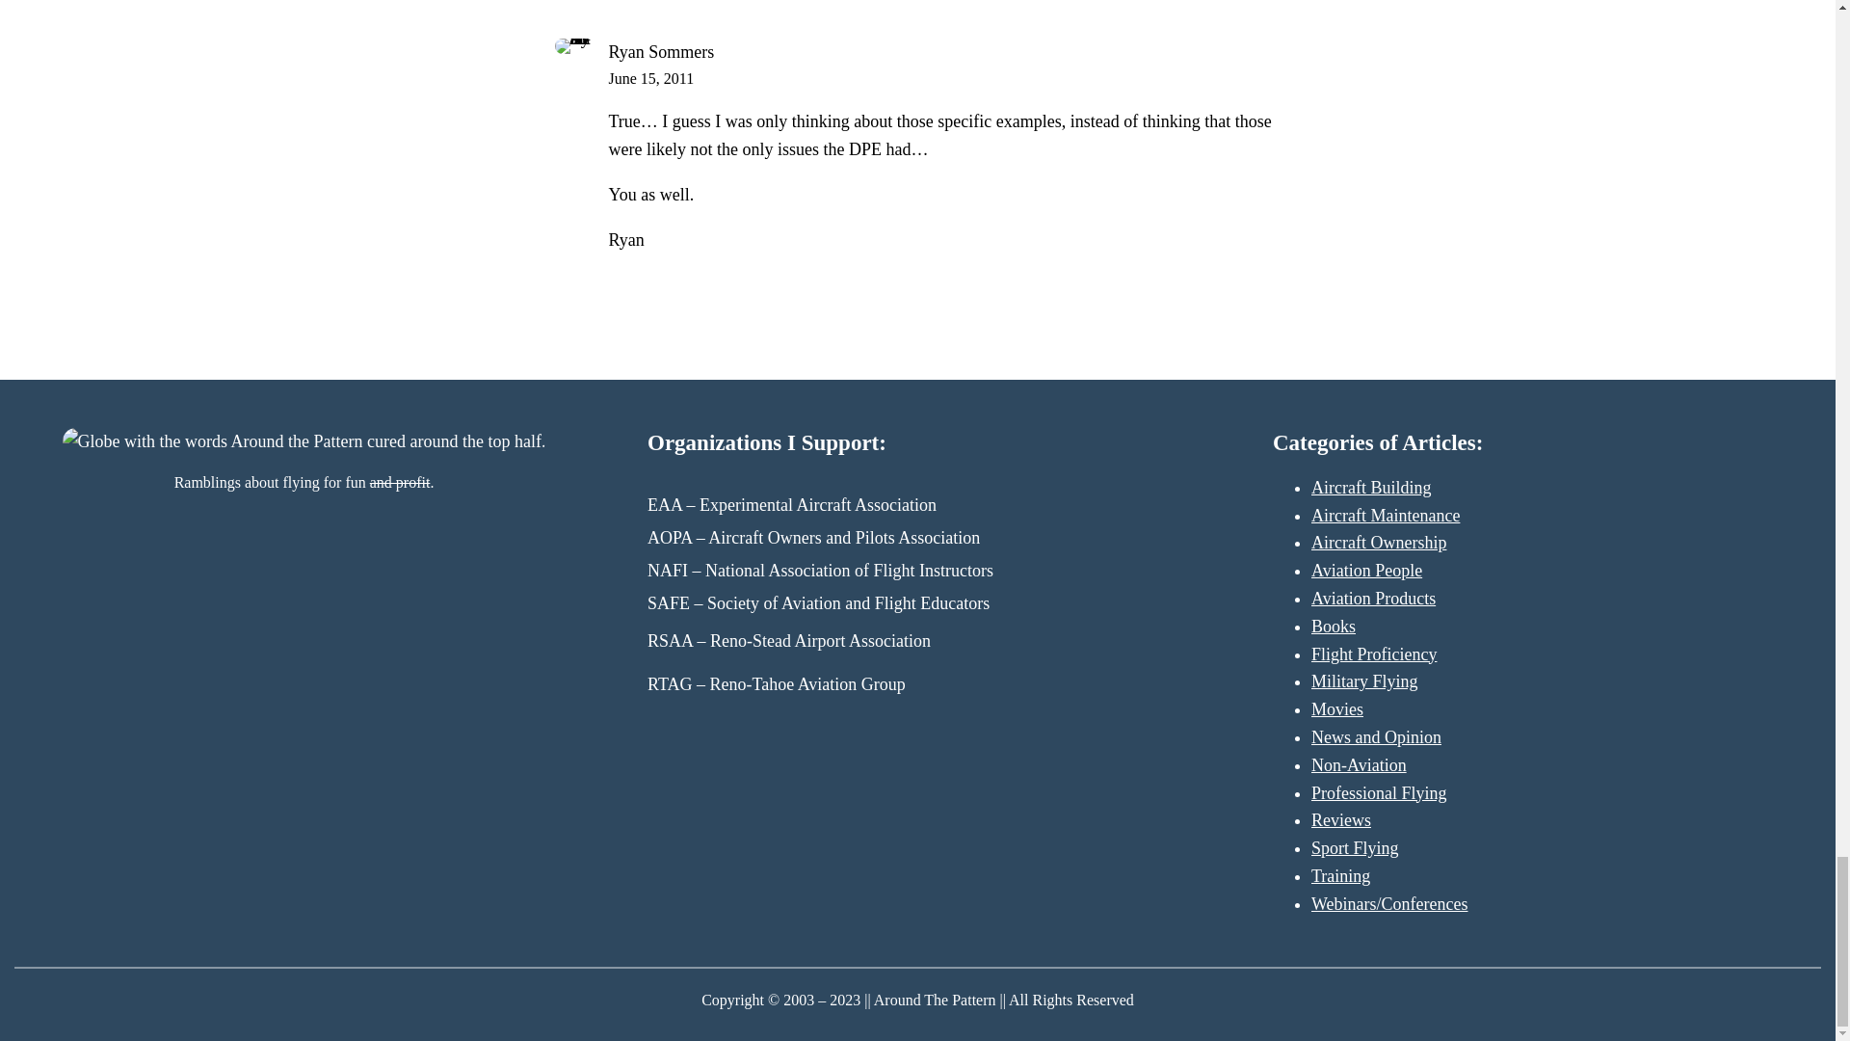 The image size is (1850, 1041). What do you see at coordinates (661, 52) in the screenshot?
I see `Ryan Sommers` at bounding box center [661, 52].